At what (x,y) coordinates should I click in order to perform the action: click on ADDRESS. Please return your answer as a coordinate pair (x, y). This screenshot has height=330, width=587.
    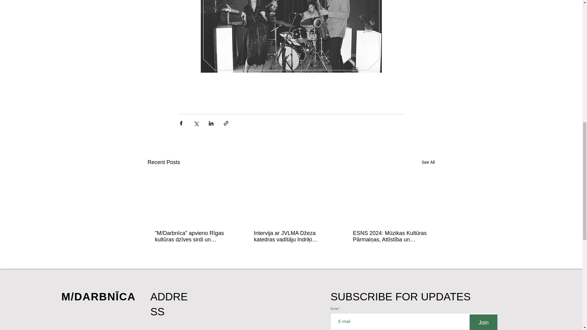
    Looking at the image, I should click on (169, 304).